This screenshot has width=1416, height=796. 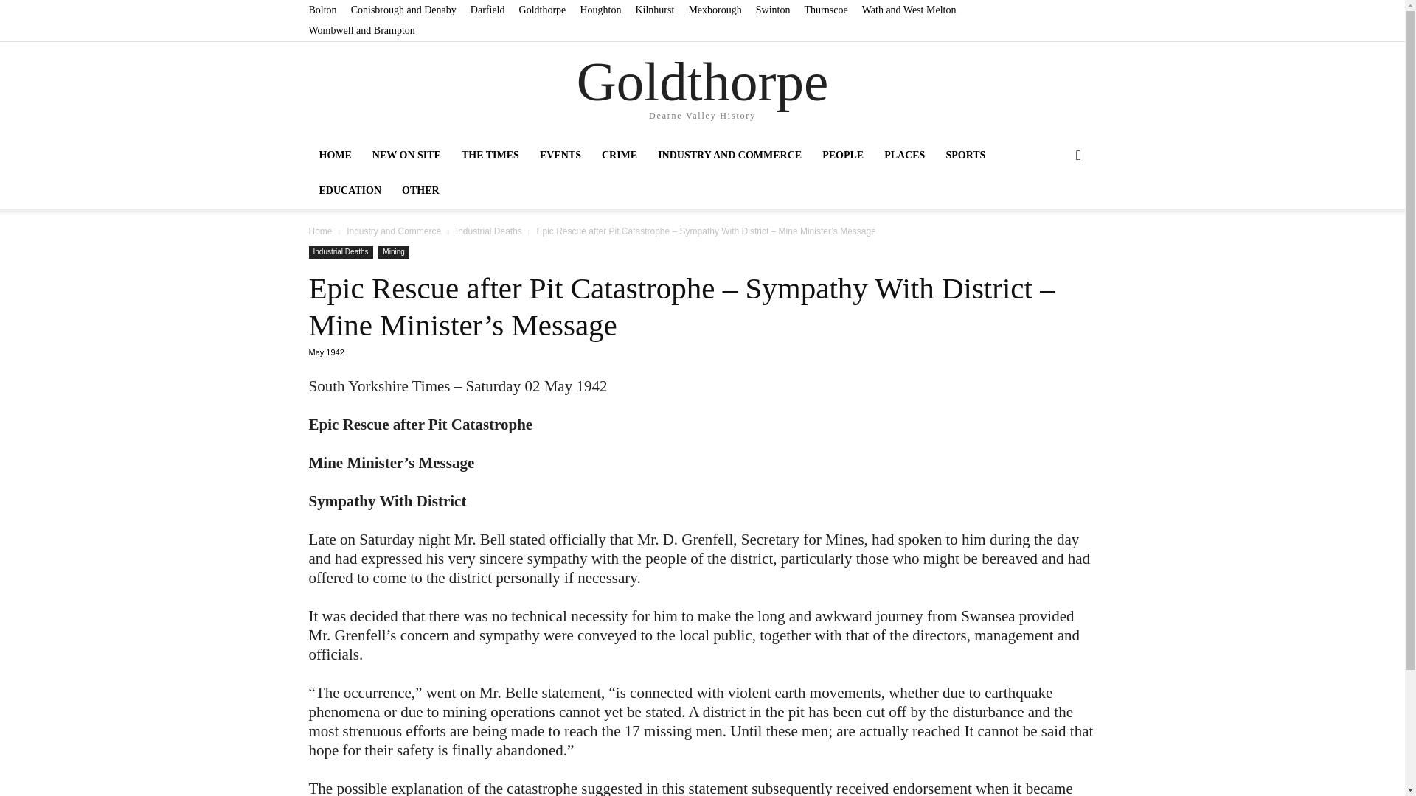 What do you see at coordinates (403, 10) in the screenshot?
I see `Conisbrough and Denaby` at bounding box center [403, 10].